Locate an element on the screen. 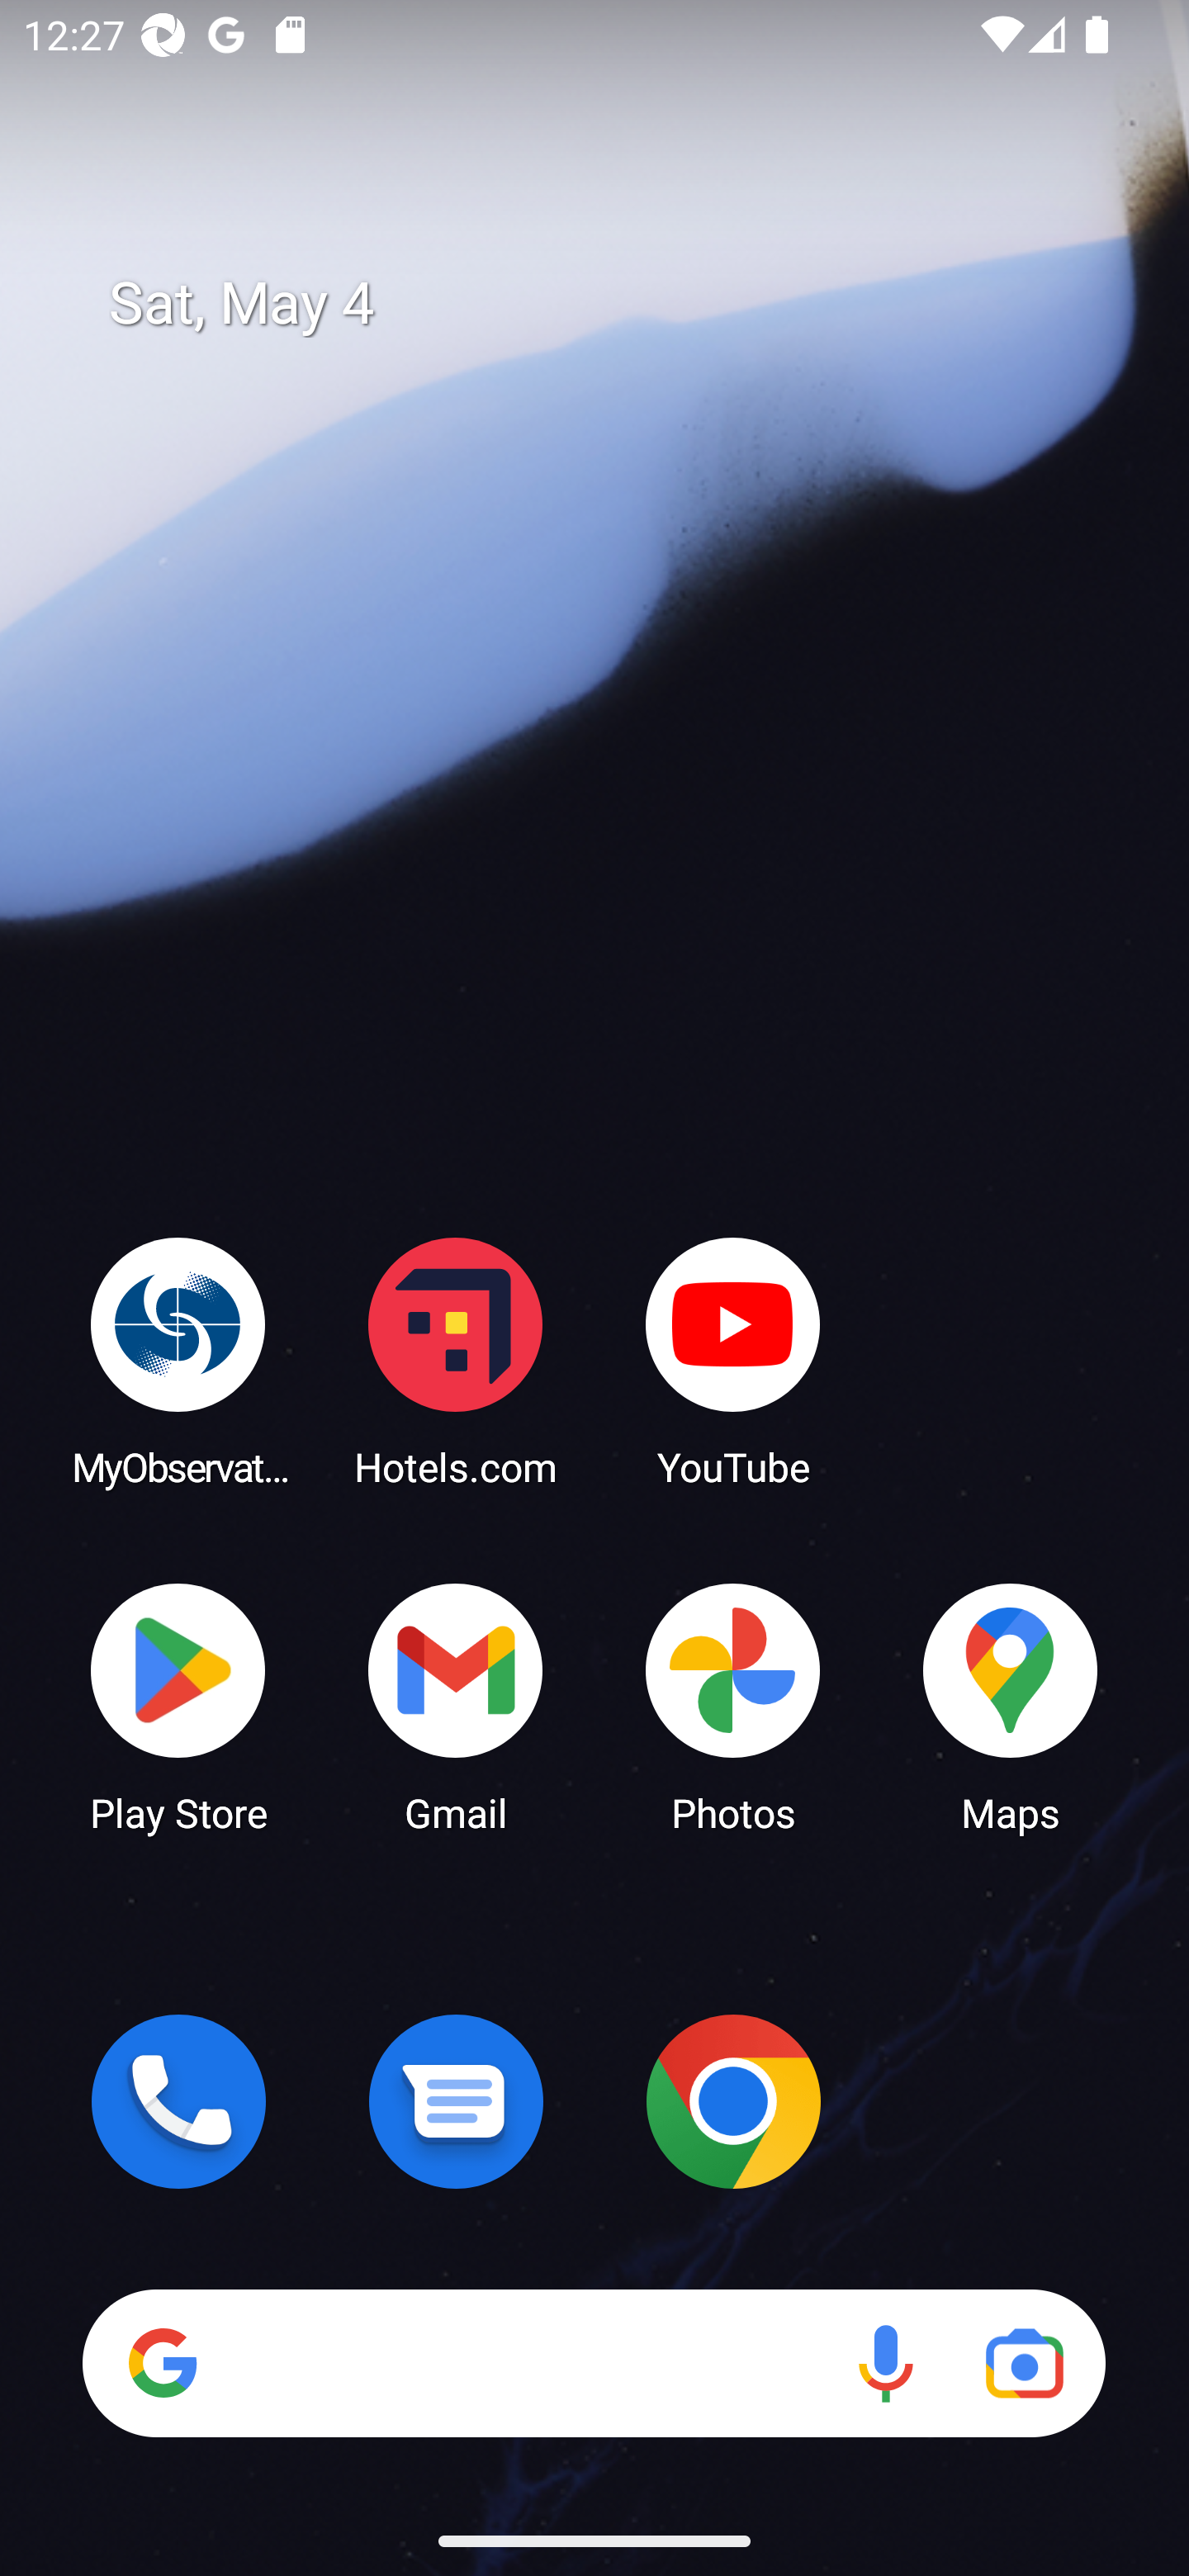  Phone is located at coordinates (178, 2101).